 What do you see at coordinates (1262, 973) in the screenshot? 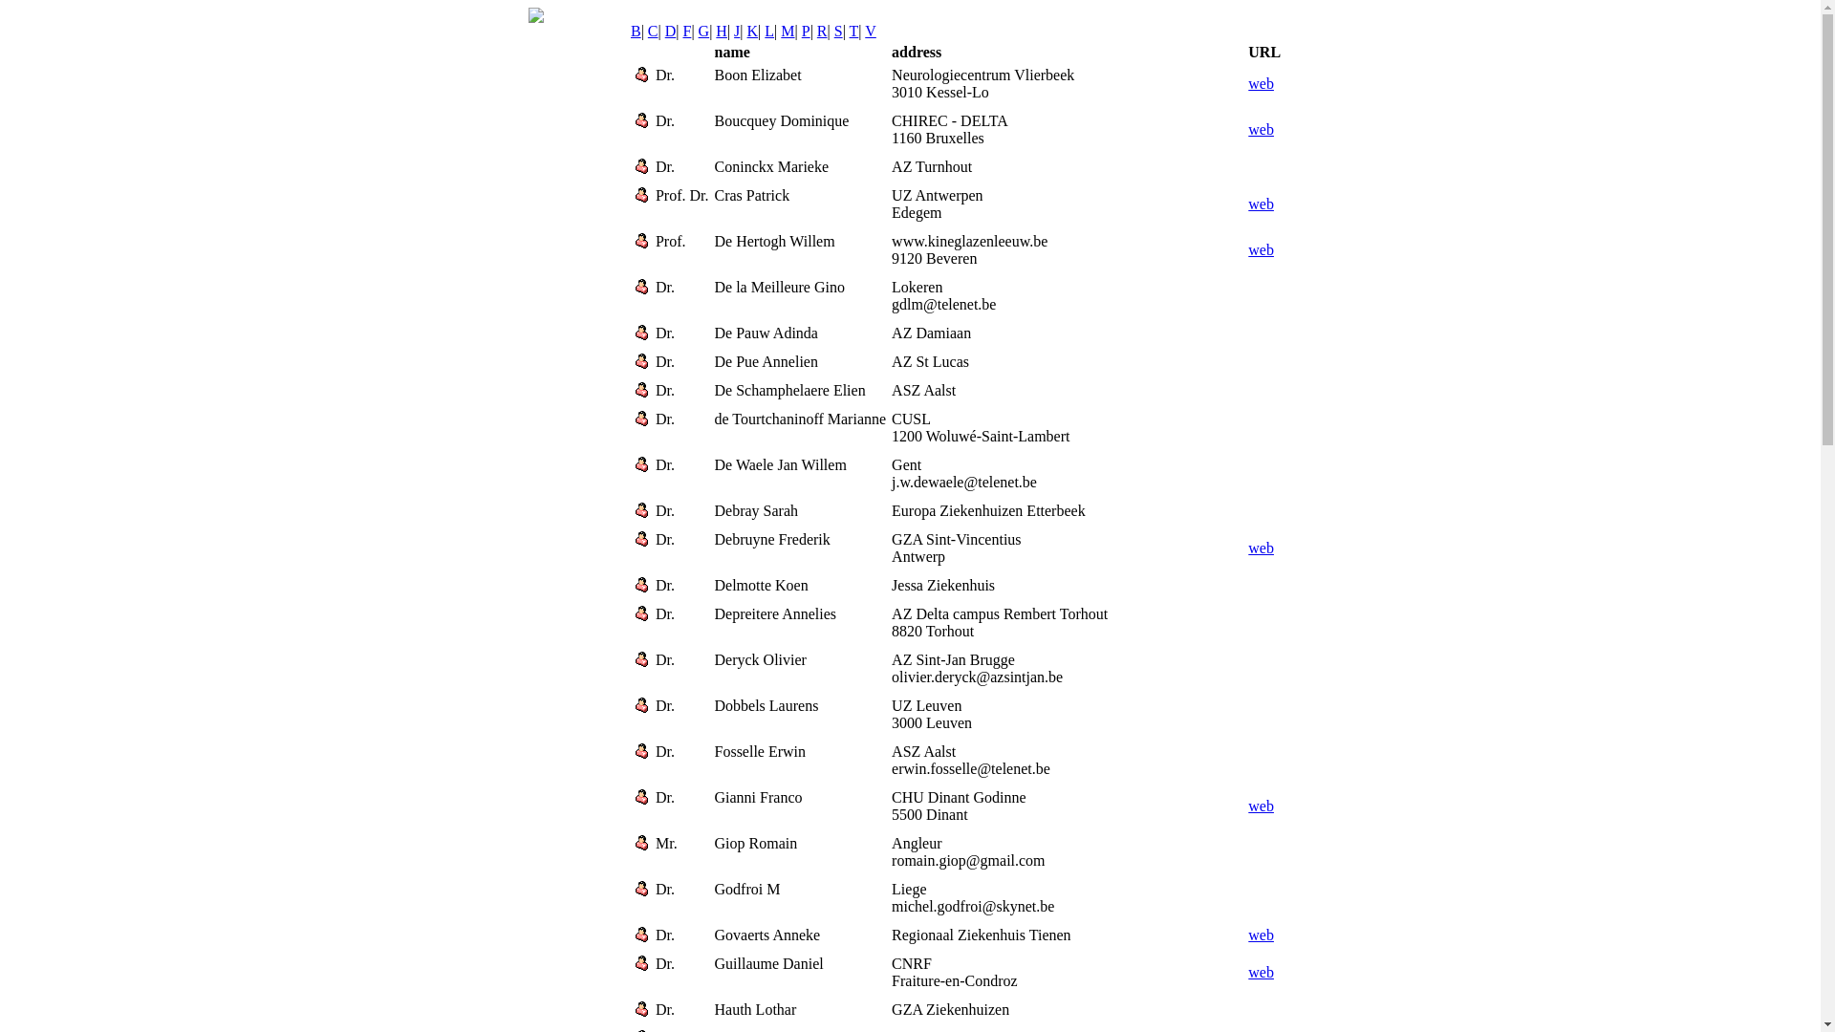
I see `web` at bounding box center [1262, 973].